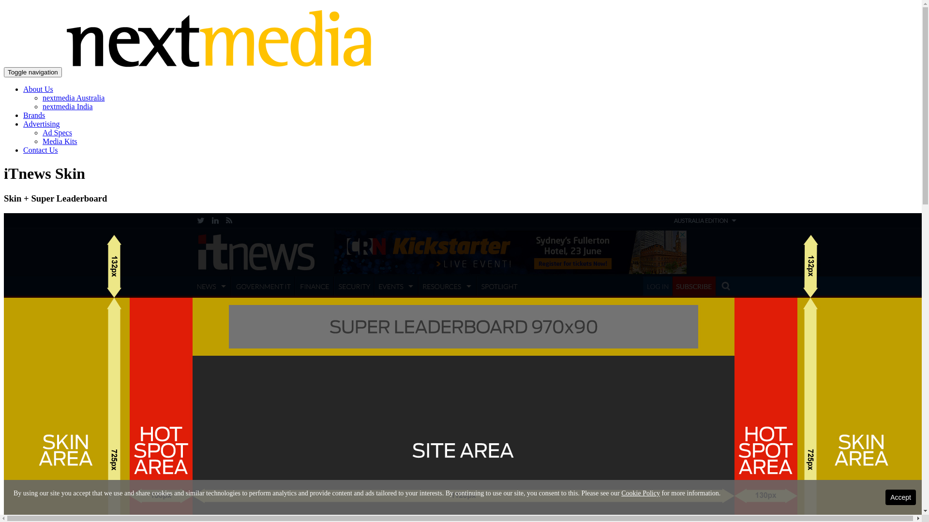 Image resolution: width=929 pixels, height=522 pixels. I want to click on Toggle navigation, so click(33, 72).